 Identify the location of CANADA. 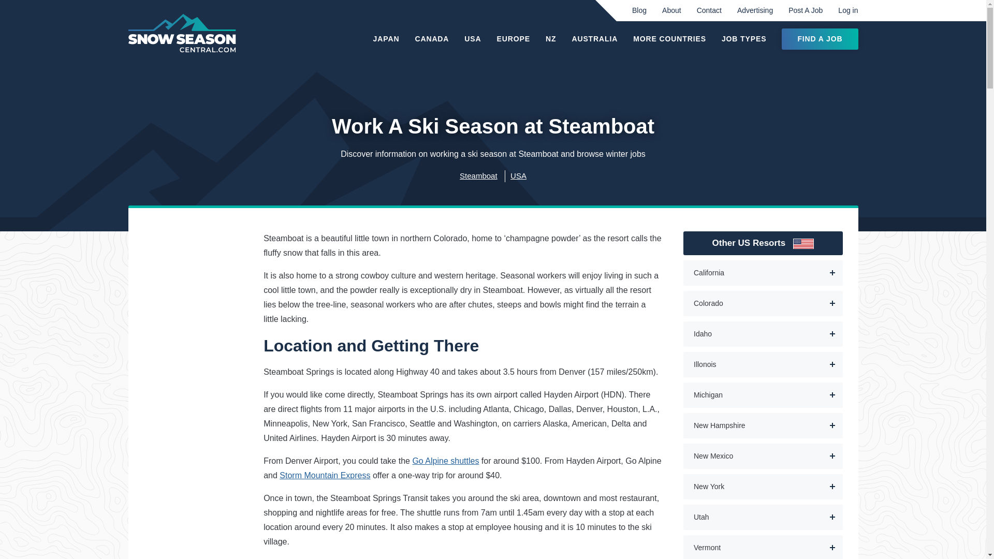
(432, 39).